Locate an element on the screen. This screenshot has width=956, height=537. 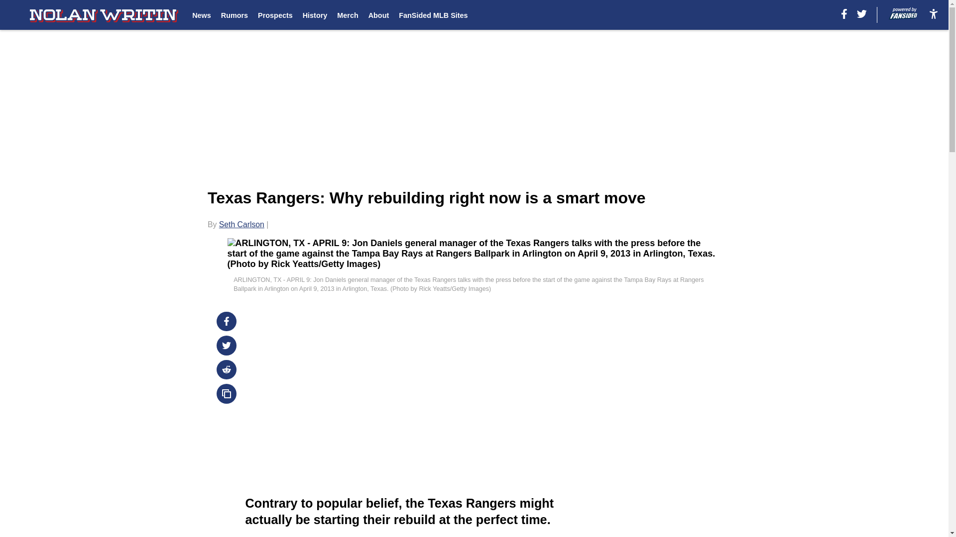
History is located at coordinates (315, 15).